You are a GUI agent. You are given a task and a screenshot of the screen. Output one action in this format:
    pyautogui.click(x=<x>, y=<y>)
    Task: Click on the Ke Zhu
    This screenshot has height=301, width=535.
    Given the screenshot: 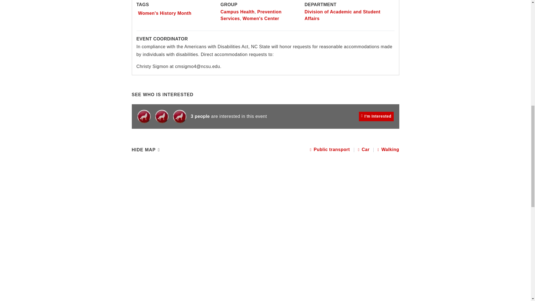 What is the action you would take?
    pyautogui.click(x=179, y=116)
    